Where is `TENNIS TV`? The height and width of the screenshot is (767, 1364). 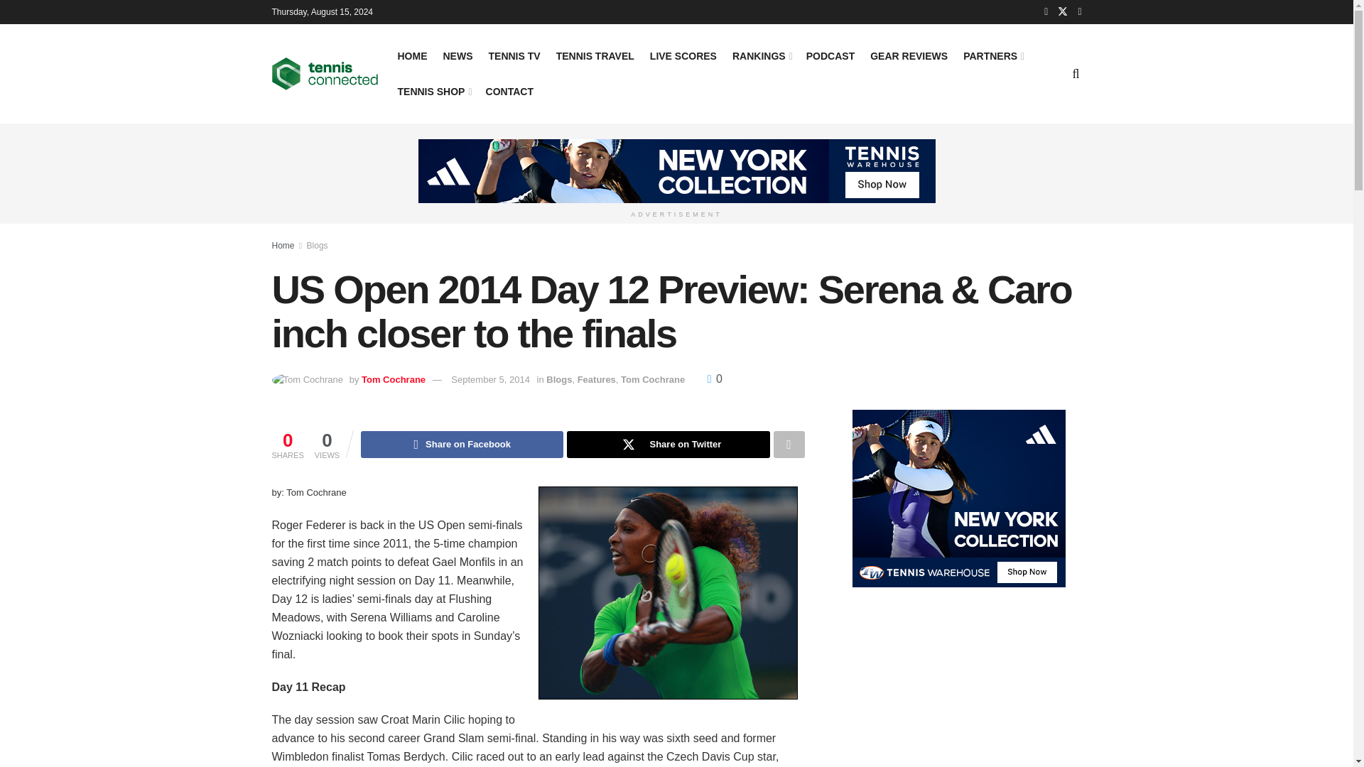 TENNIS TV is located at coordinates (514, 55).